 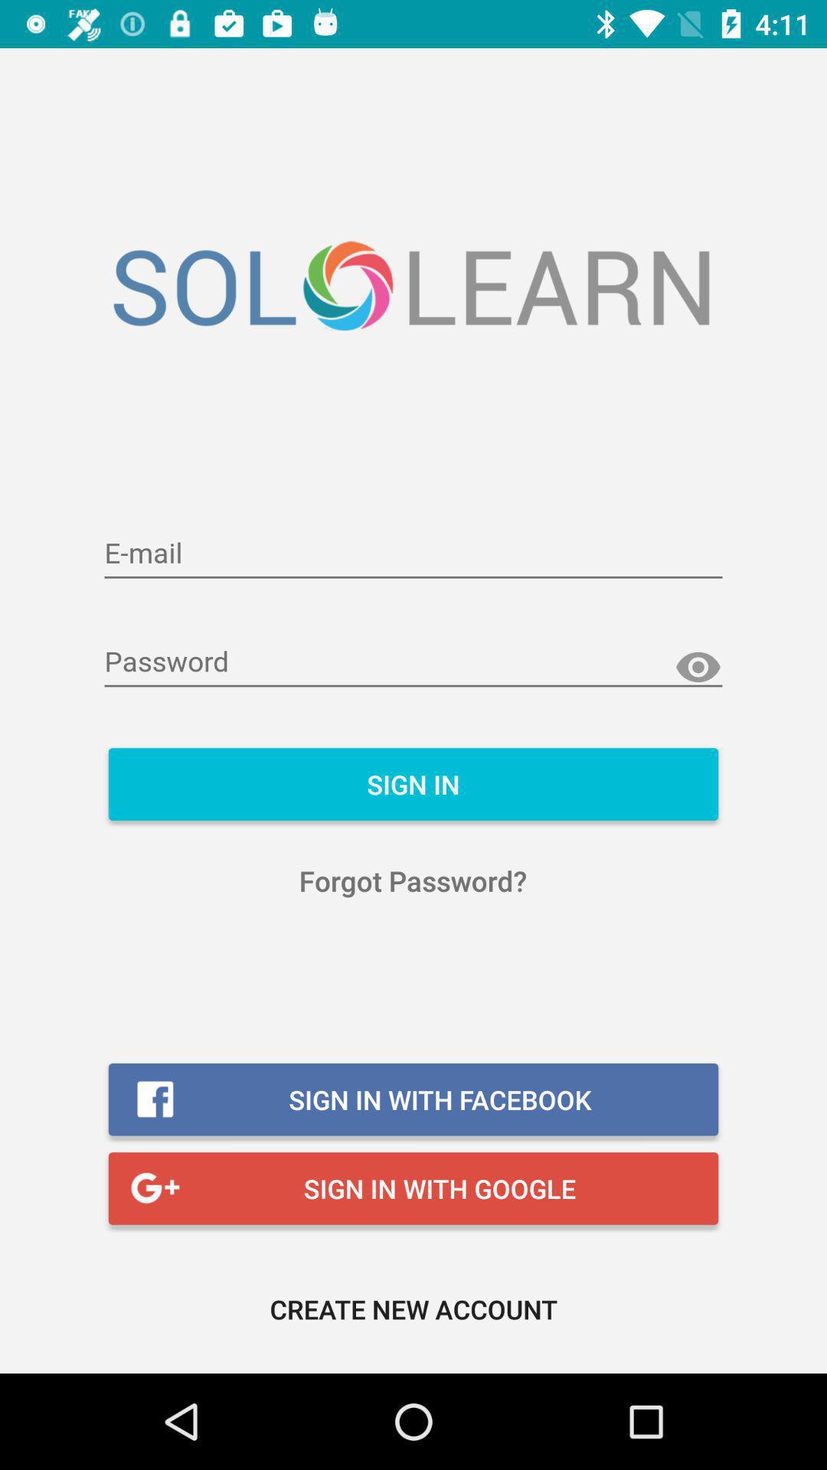 I want to click on click the create new account item, so click(x=413, y=1309).